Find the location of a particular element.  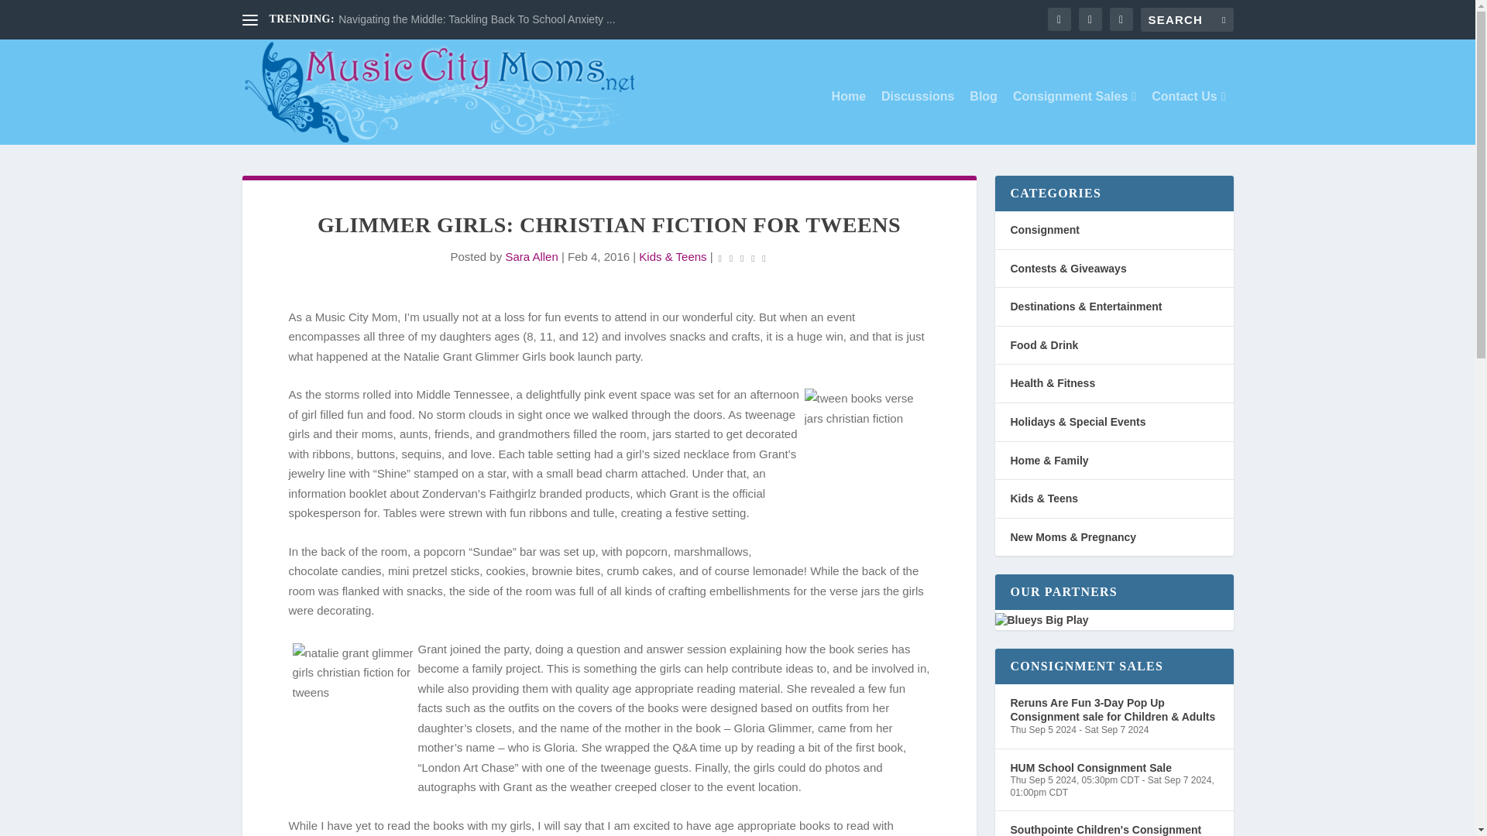

Navigating the Middle: Tackling Back To School Anxiety ... is located at coordinates (477, 19).